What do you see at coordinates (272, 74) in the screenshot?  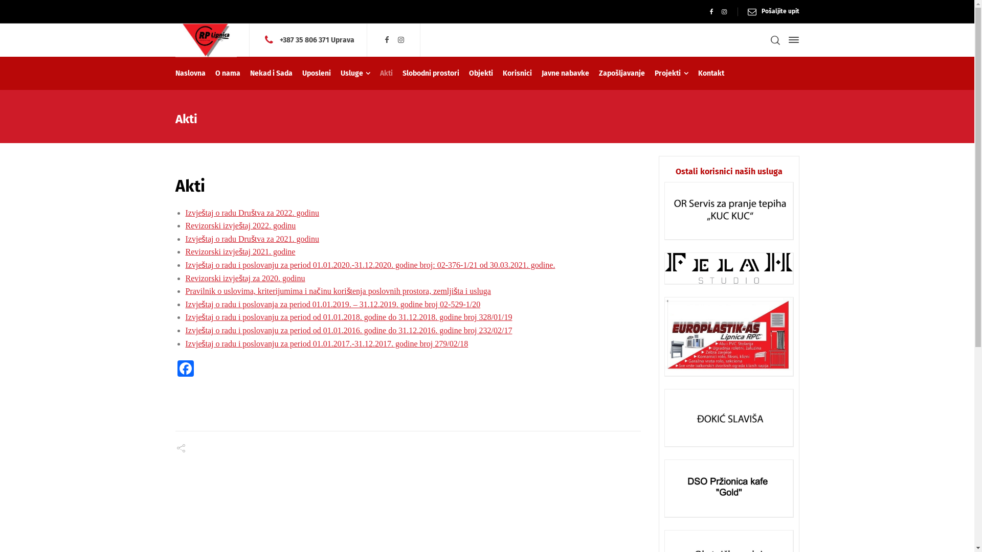 I see `Nekad i Sada` at bounding box center [272, 74].